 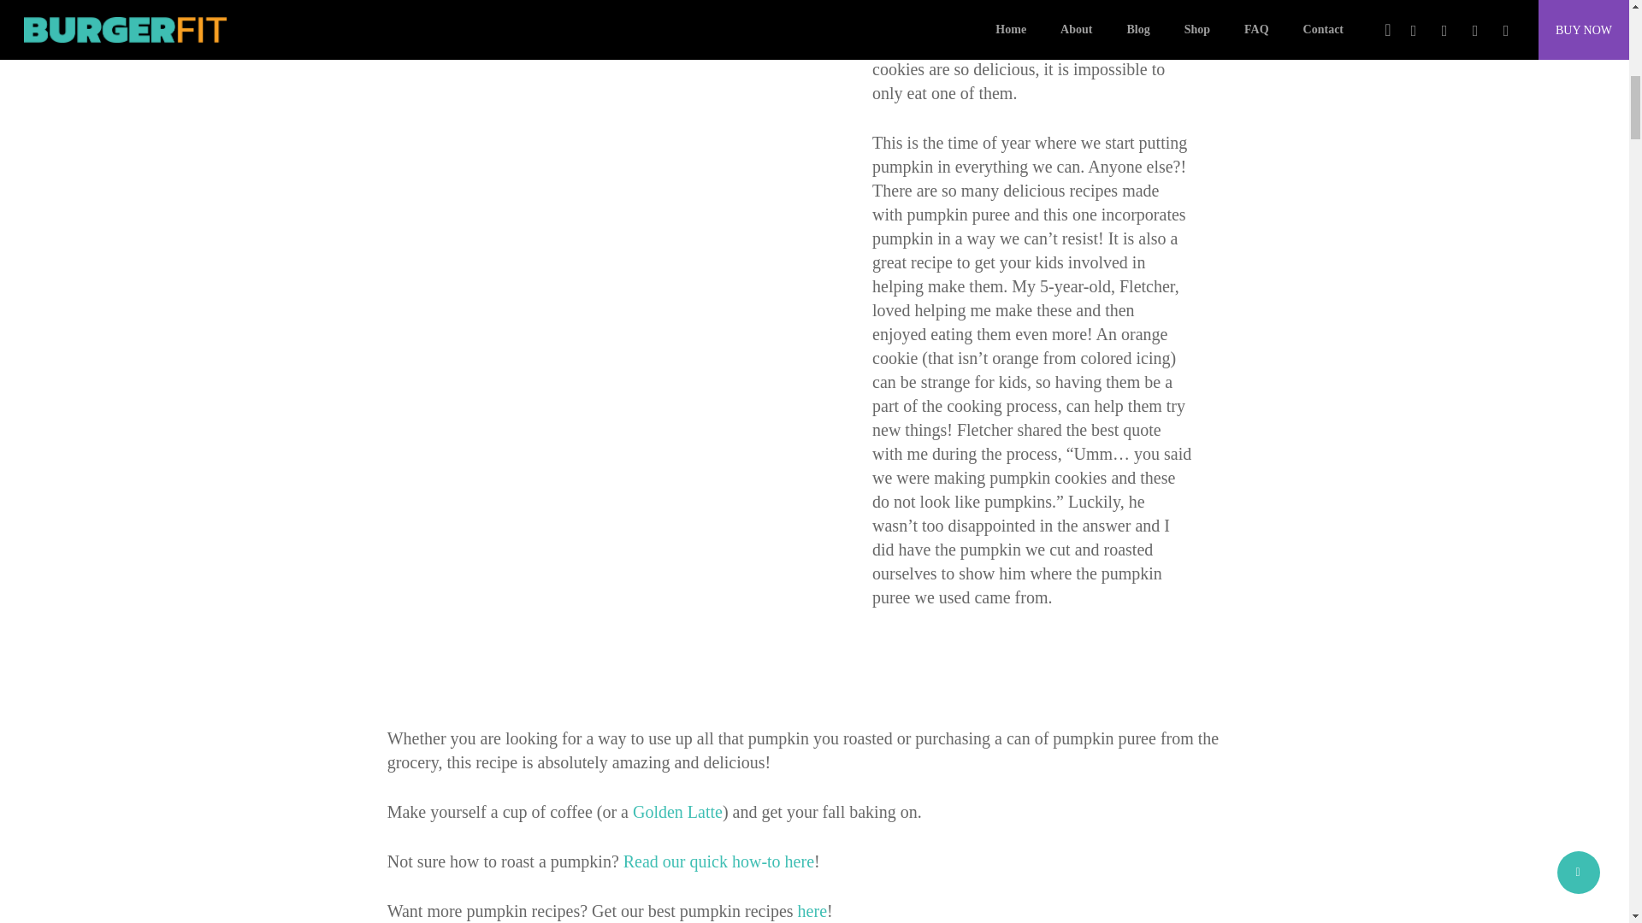 What do you see at coordinates (677, 812) in the screenshot?
I see `Golden Latte` at bounding box center [677, 812].